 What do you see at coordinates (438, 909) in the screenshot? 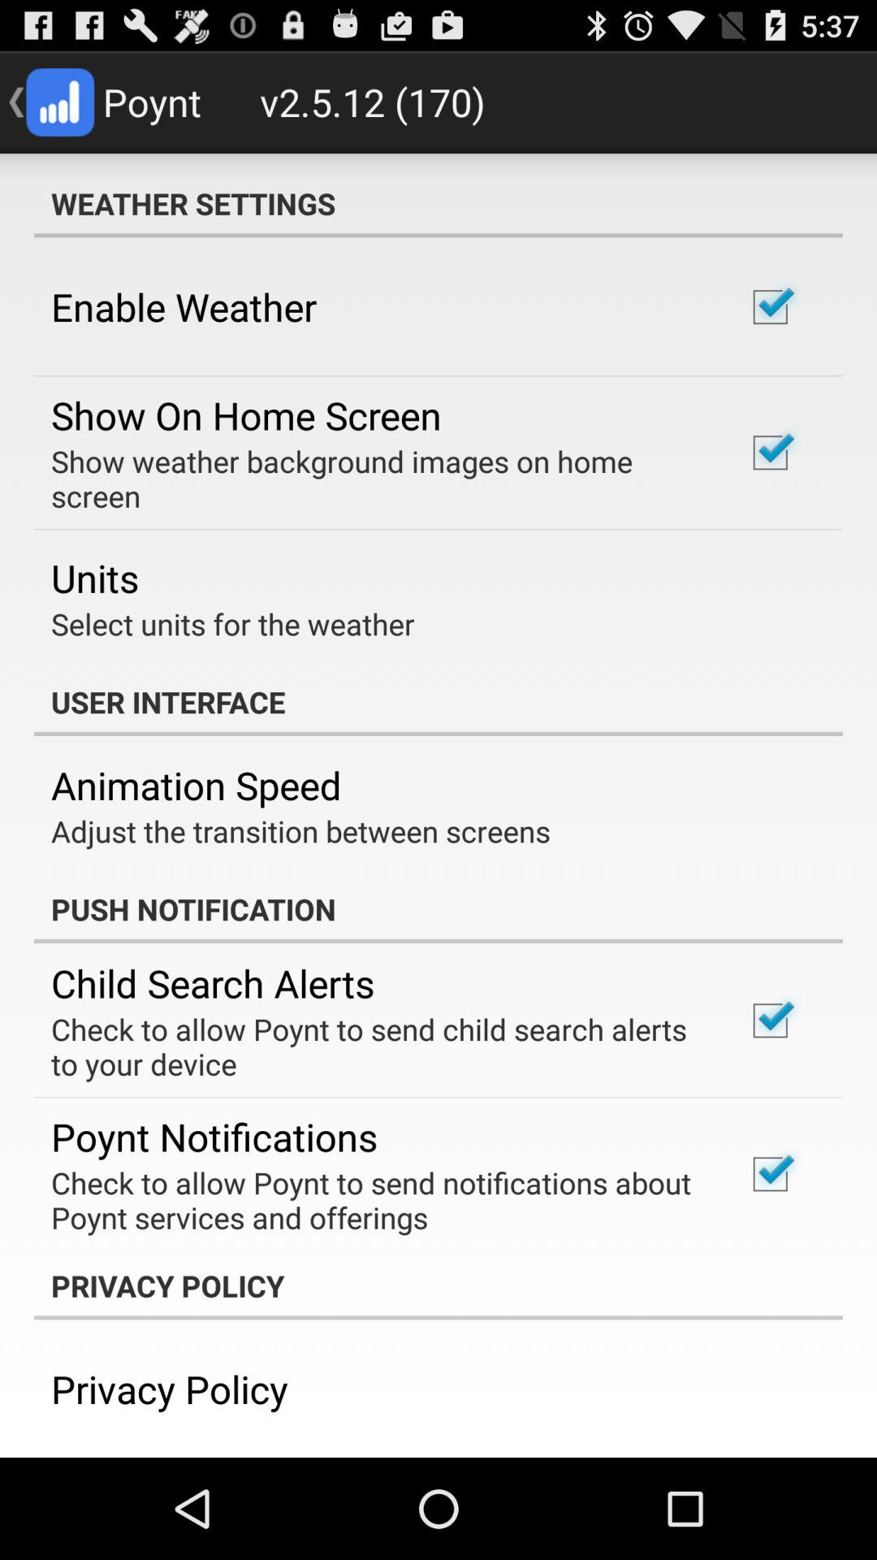
I see `turn on item below the adjust the transition icon` at bounding box center [438, 909].